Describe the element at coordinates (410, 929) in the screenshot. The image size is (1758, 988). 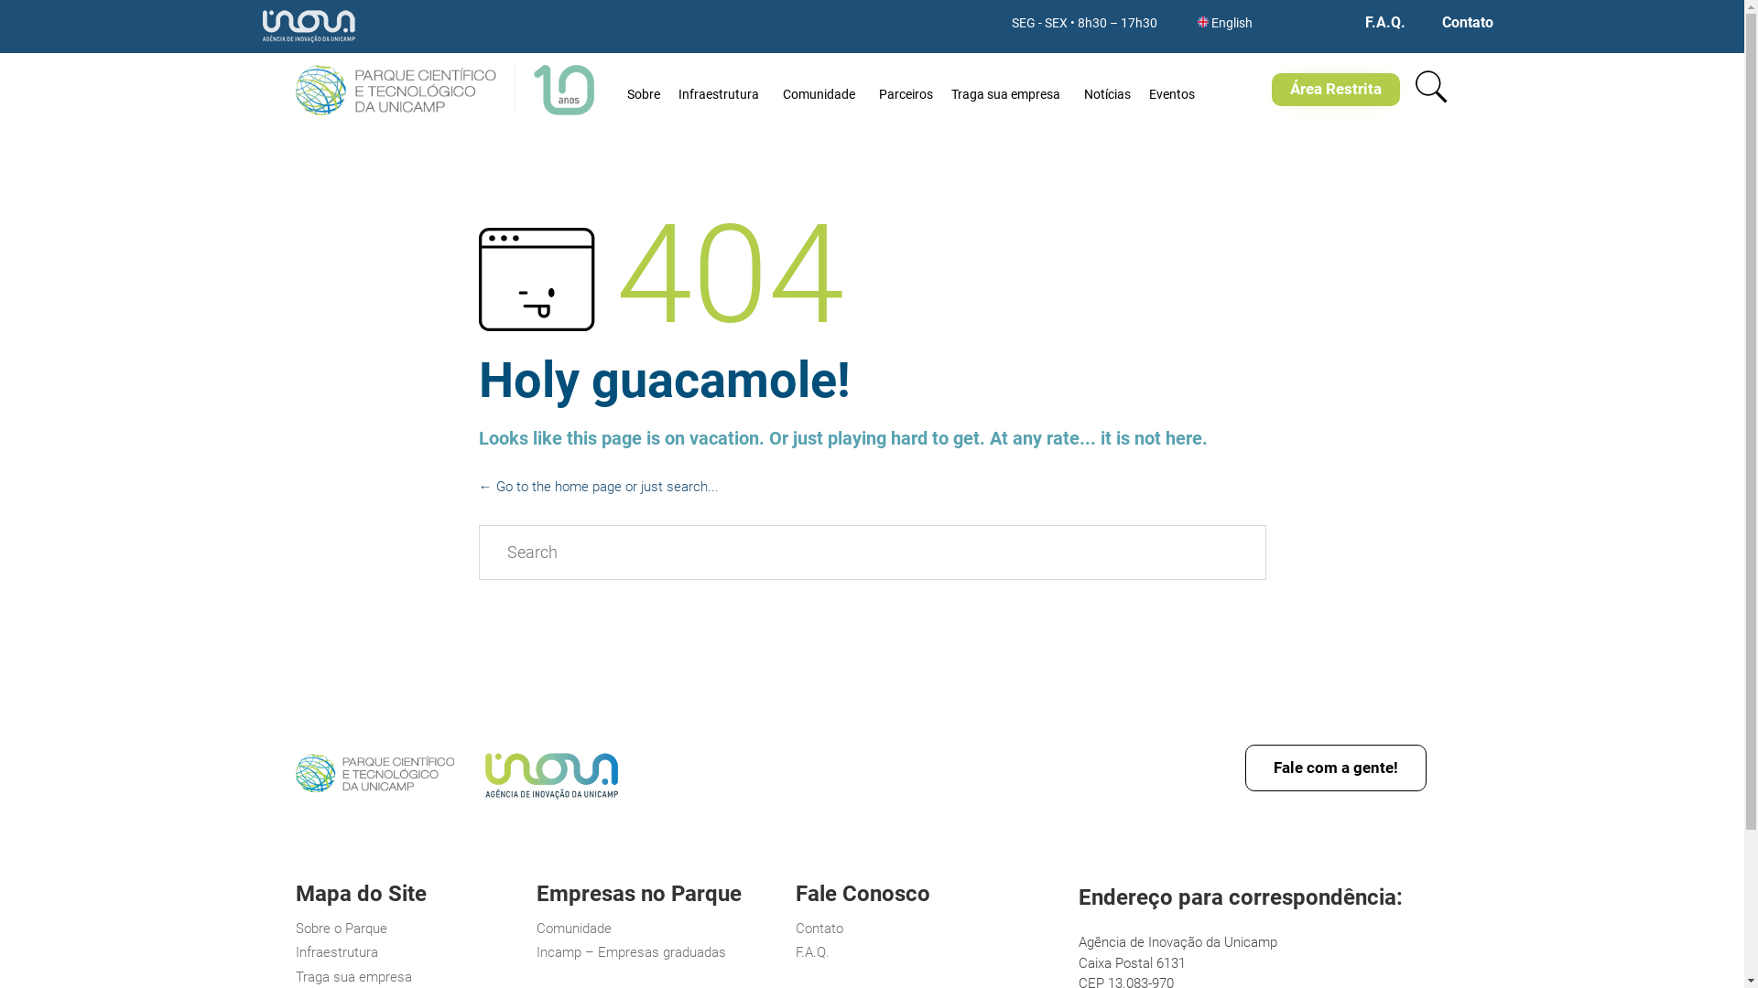
I see `Sobre o Parque` at that location.